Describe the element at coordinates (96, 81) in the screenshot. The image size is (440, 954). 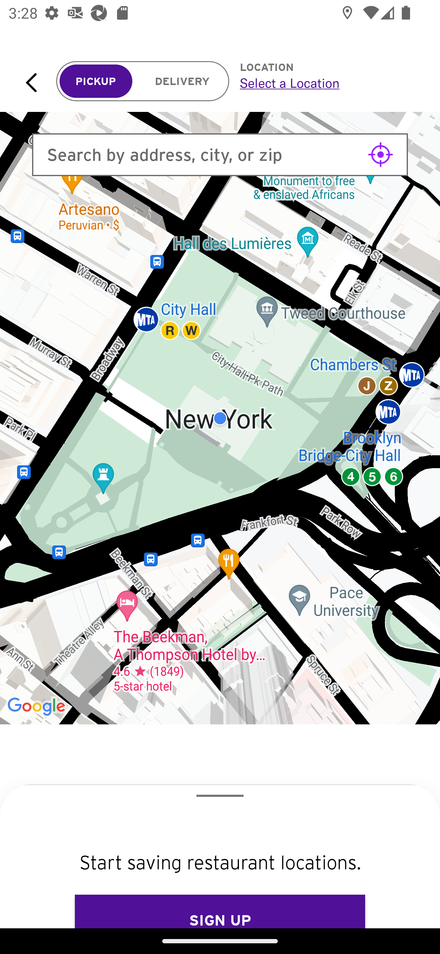
I see `PICKUP` at that location.